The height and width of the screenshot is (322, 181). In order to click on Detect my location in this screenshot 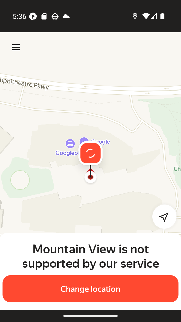, I will do `click(161, 216)`.